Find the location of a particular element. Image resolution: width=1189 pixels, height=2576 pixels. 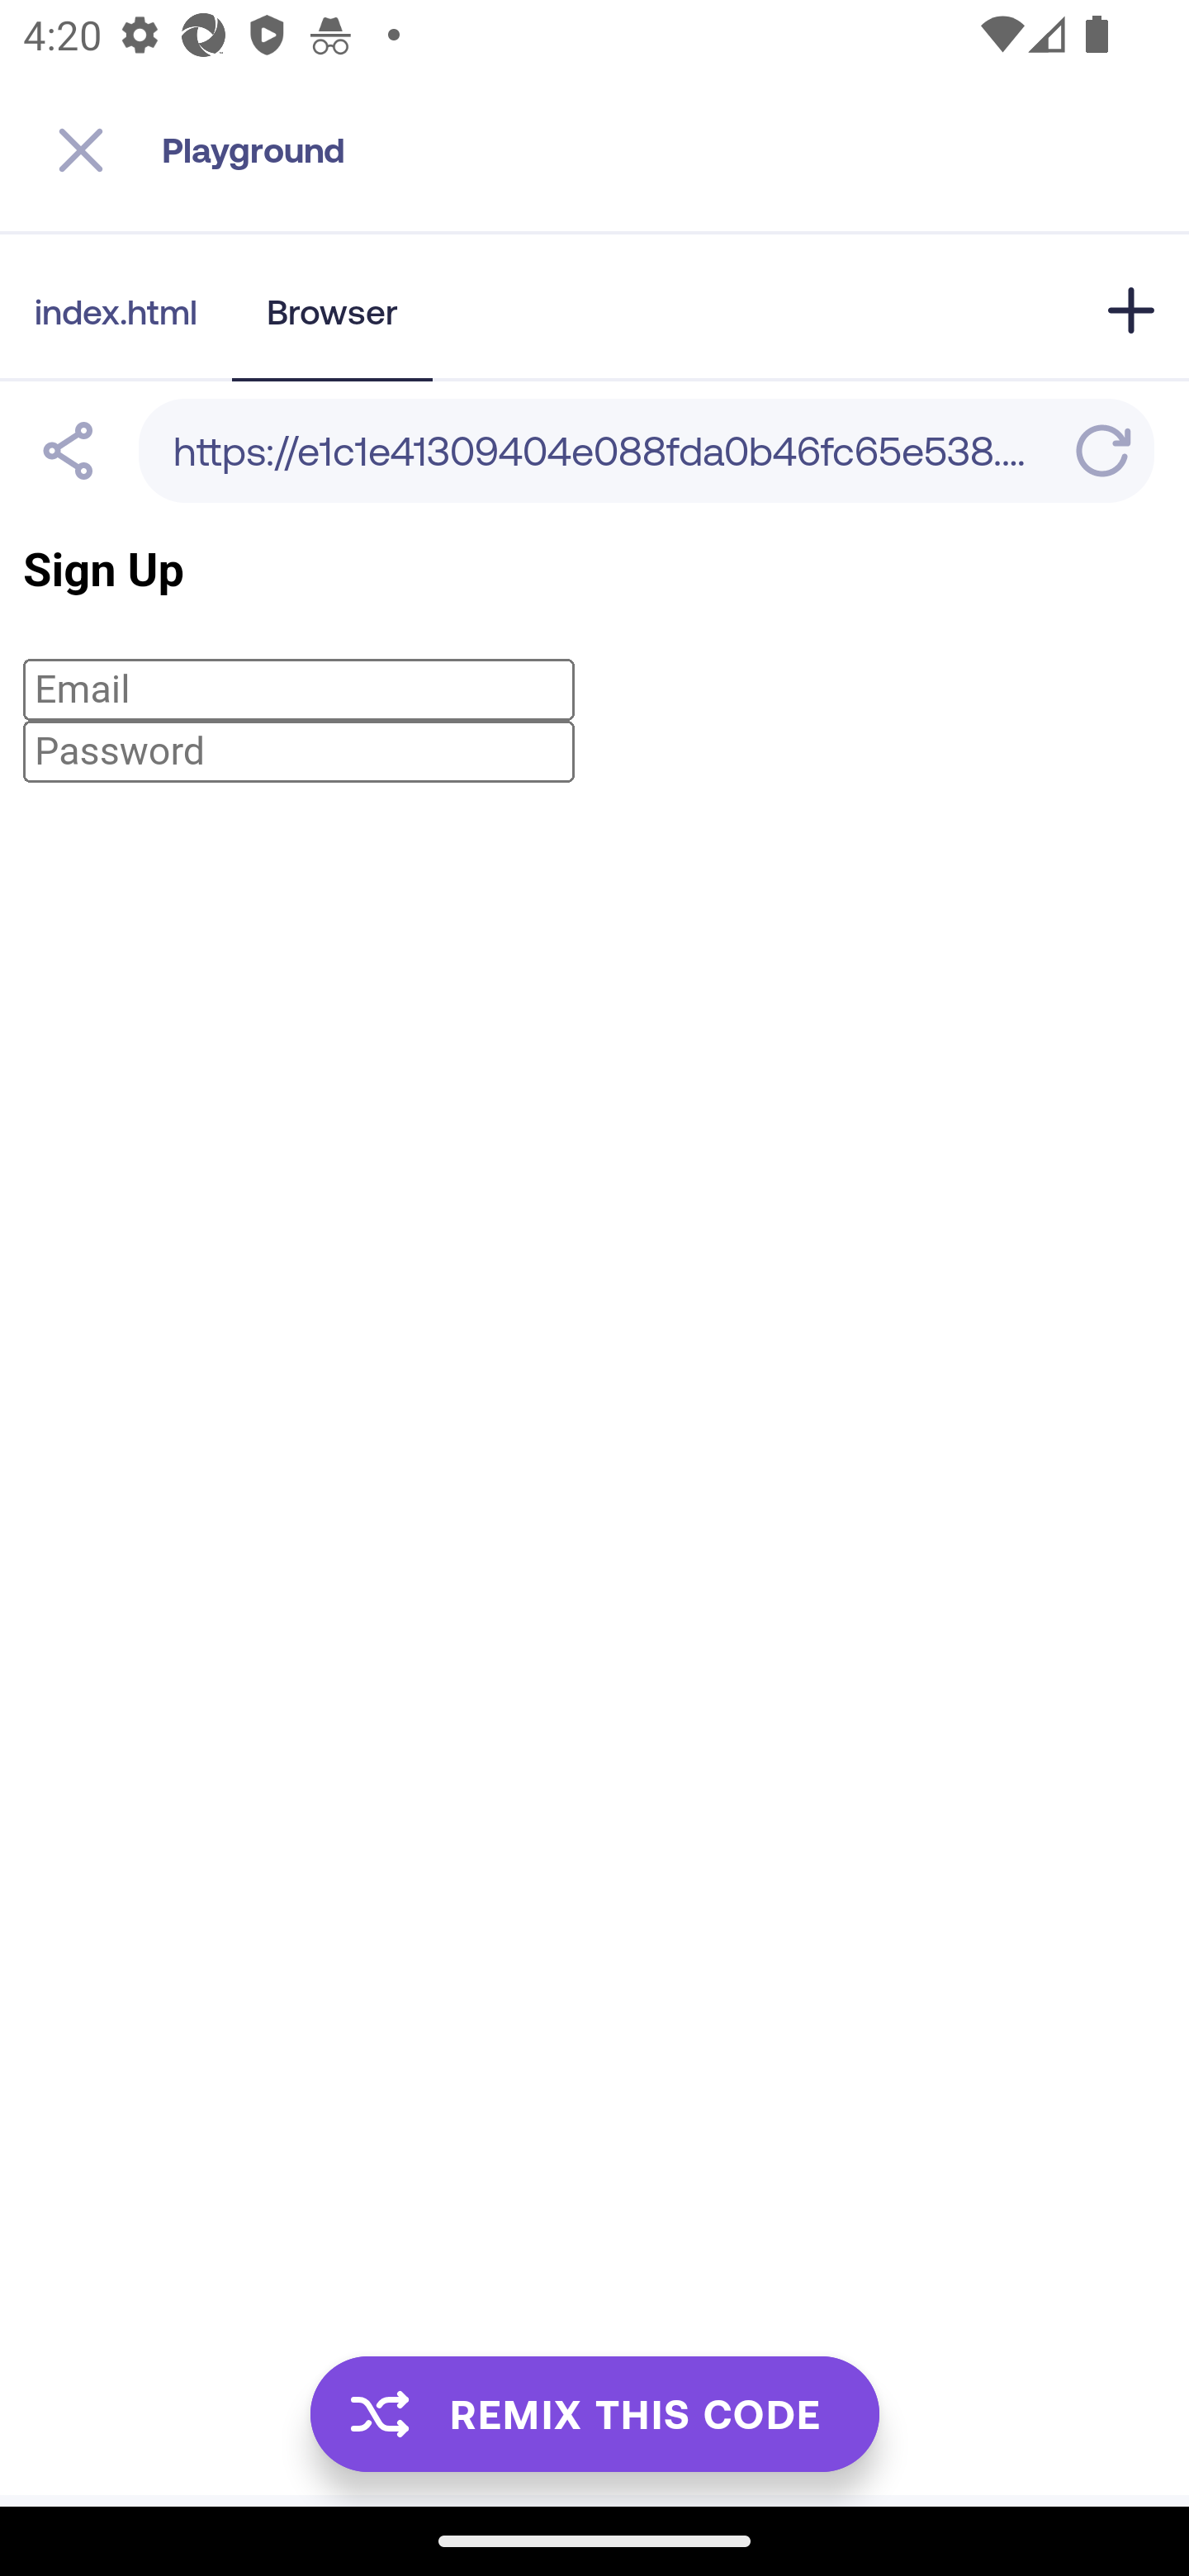

Playground is located at coordinates (675, 150).